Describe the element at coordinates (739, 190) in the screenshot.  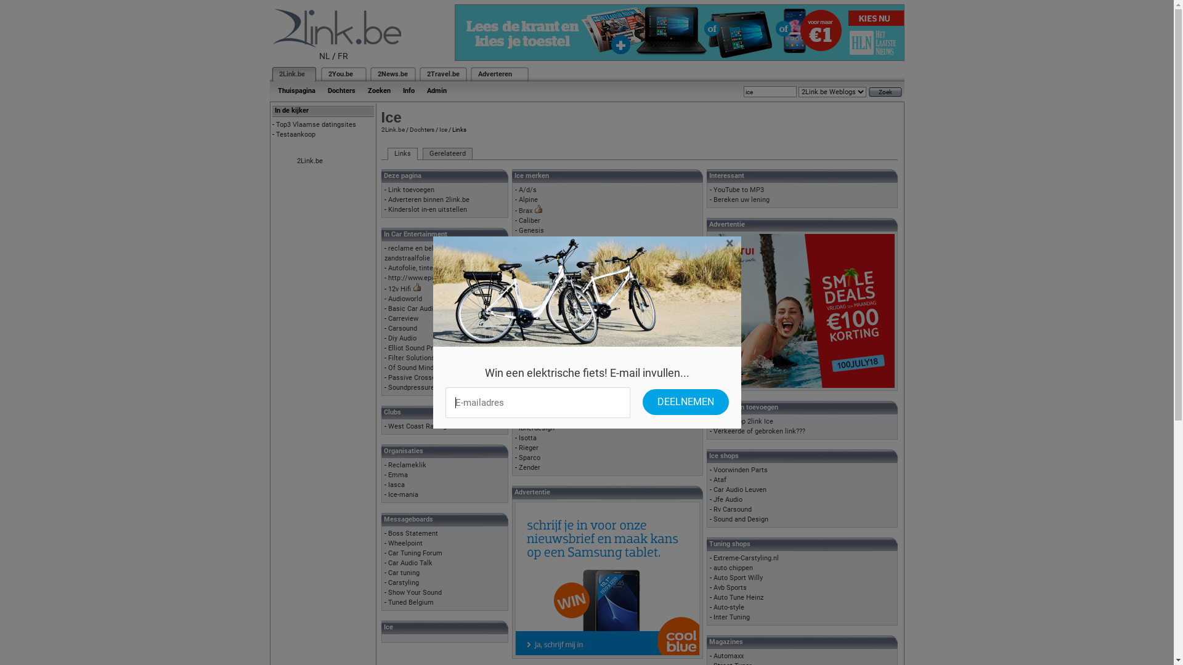
I see `YouTube to MP3` at that location.